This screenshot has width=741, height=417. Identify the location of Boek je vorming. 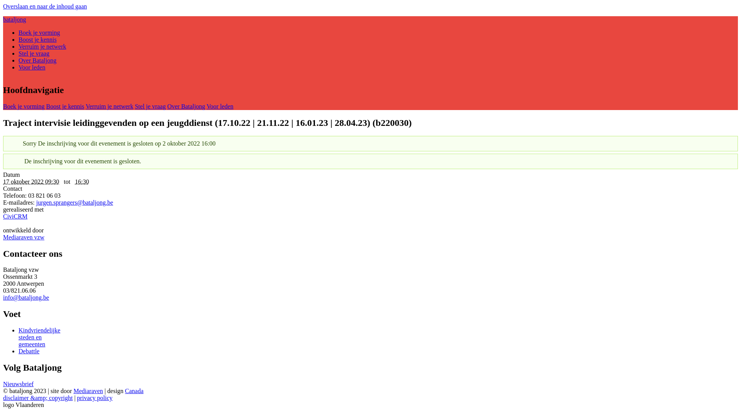
(39, 32).